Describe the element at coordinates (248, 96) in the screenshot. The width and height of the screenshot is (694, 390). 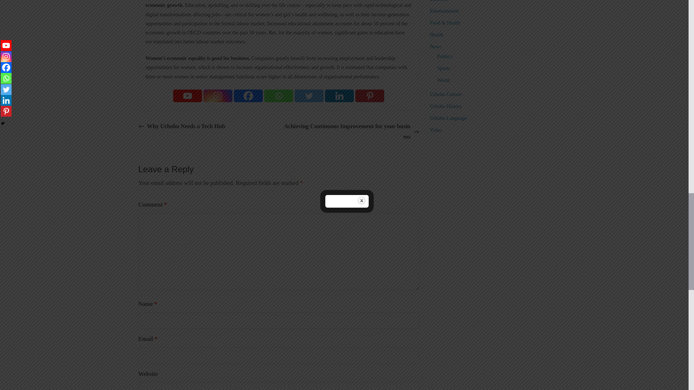
I see `Facebook` at that location.